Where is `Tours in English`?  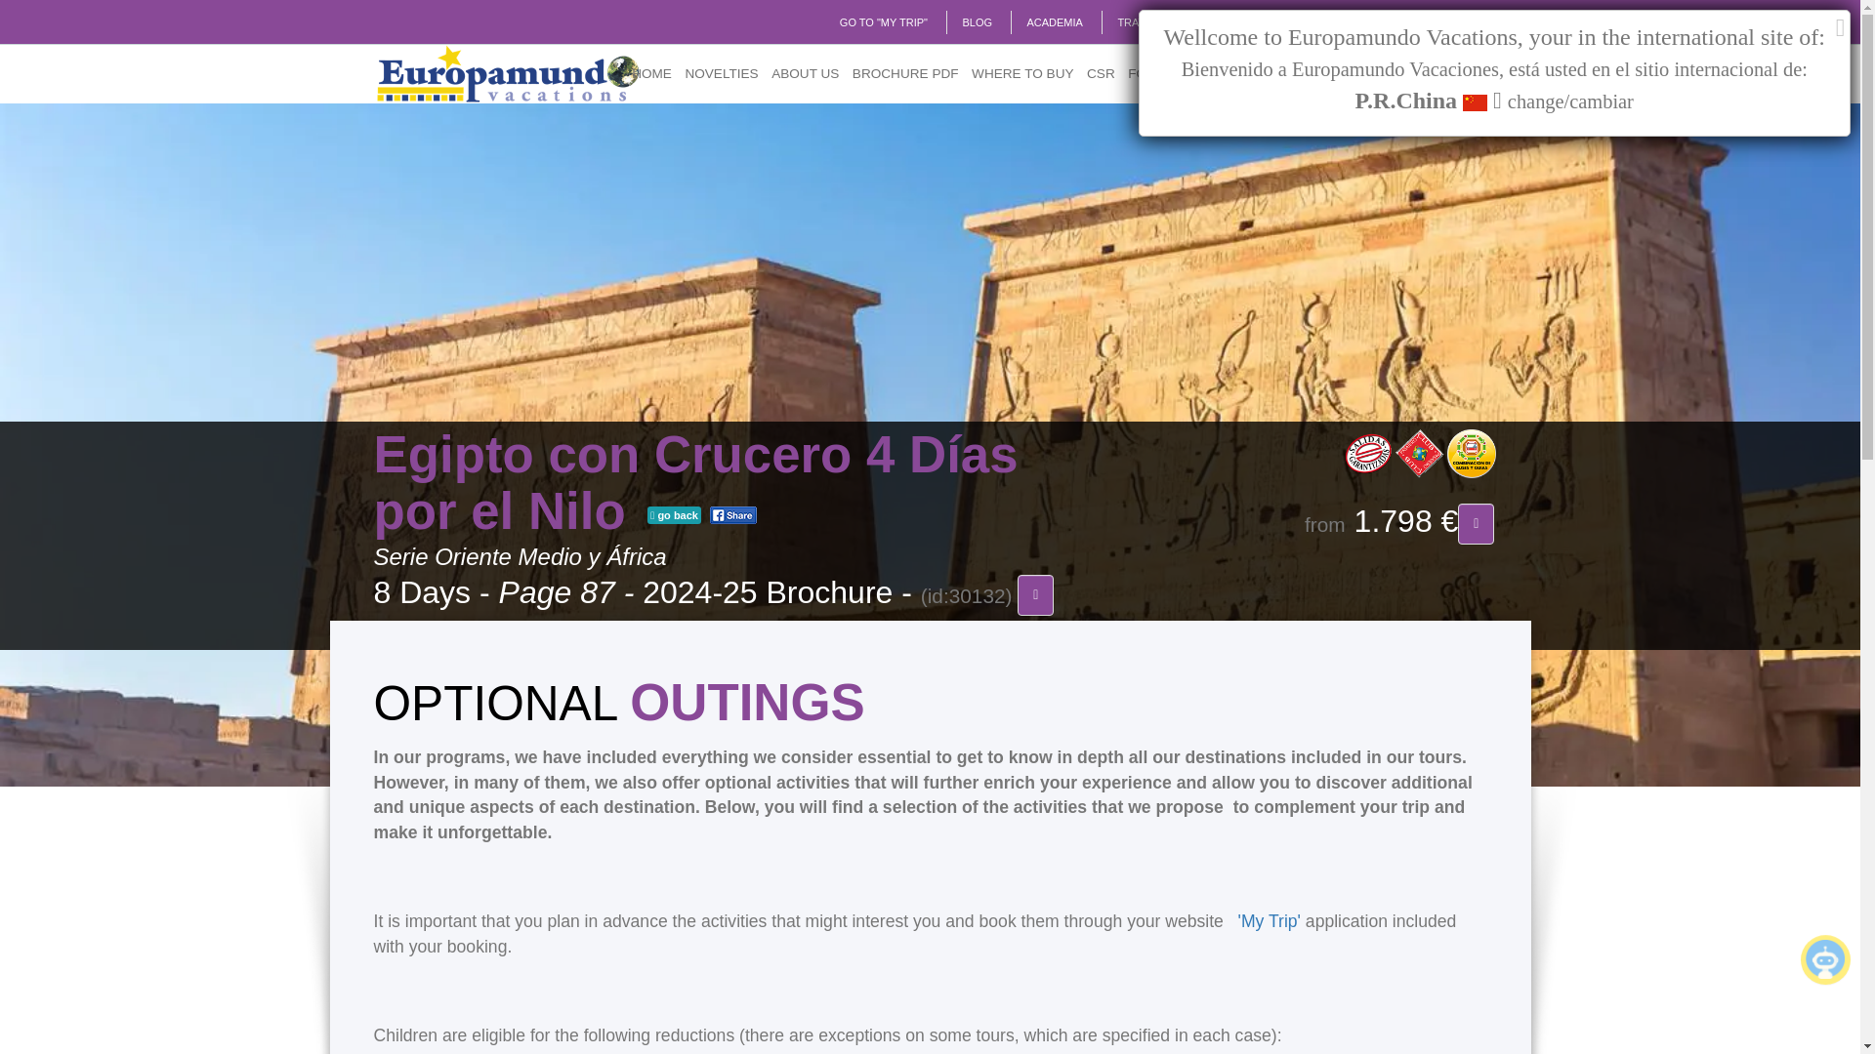
Tours in English is located at coordinates (1331, 22).